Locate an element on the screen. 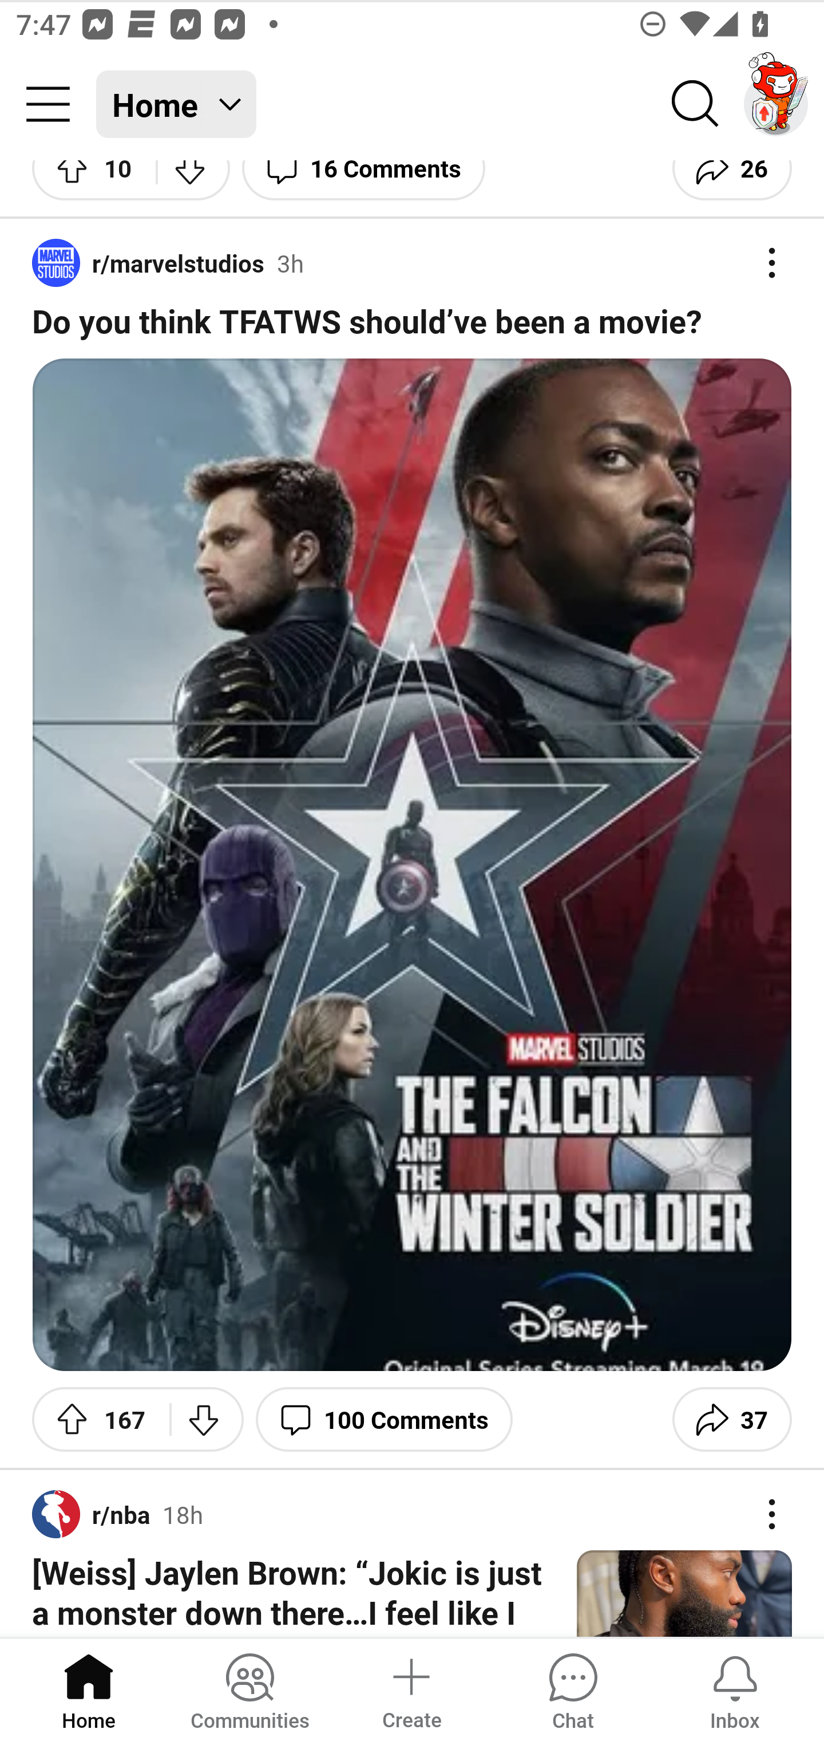  Community menu is located at coordinates (48, 104).